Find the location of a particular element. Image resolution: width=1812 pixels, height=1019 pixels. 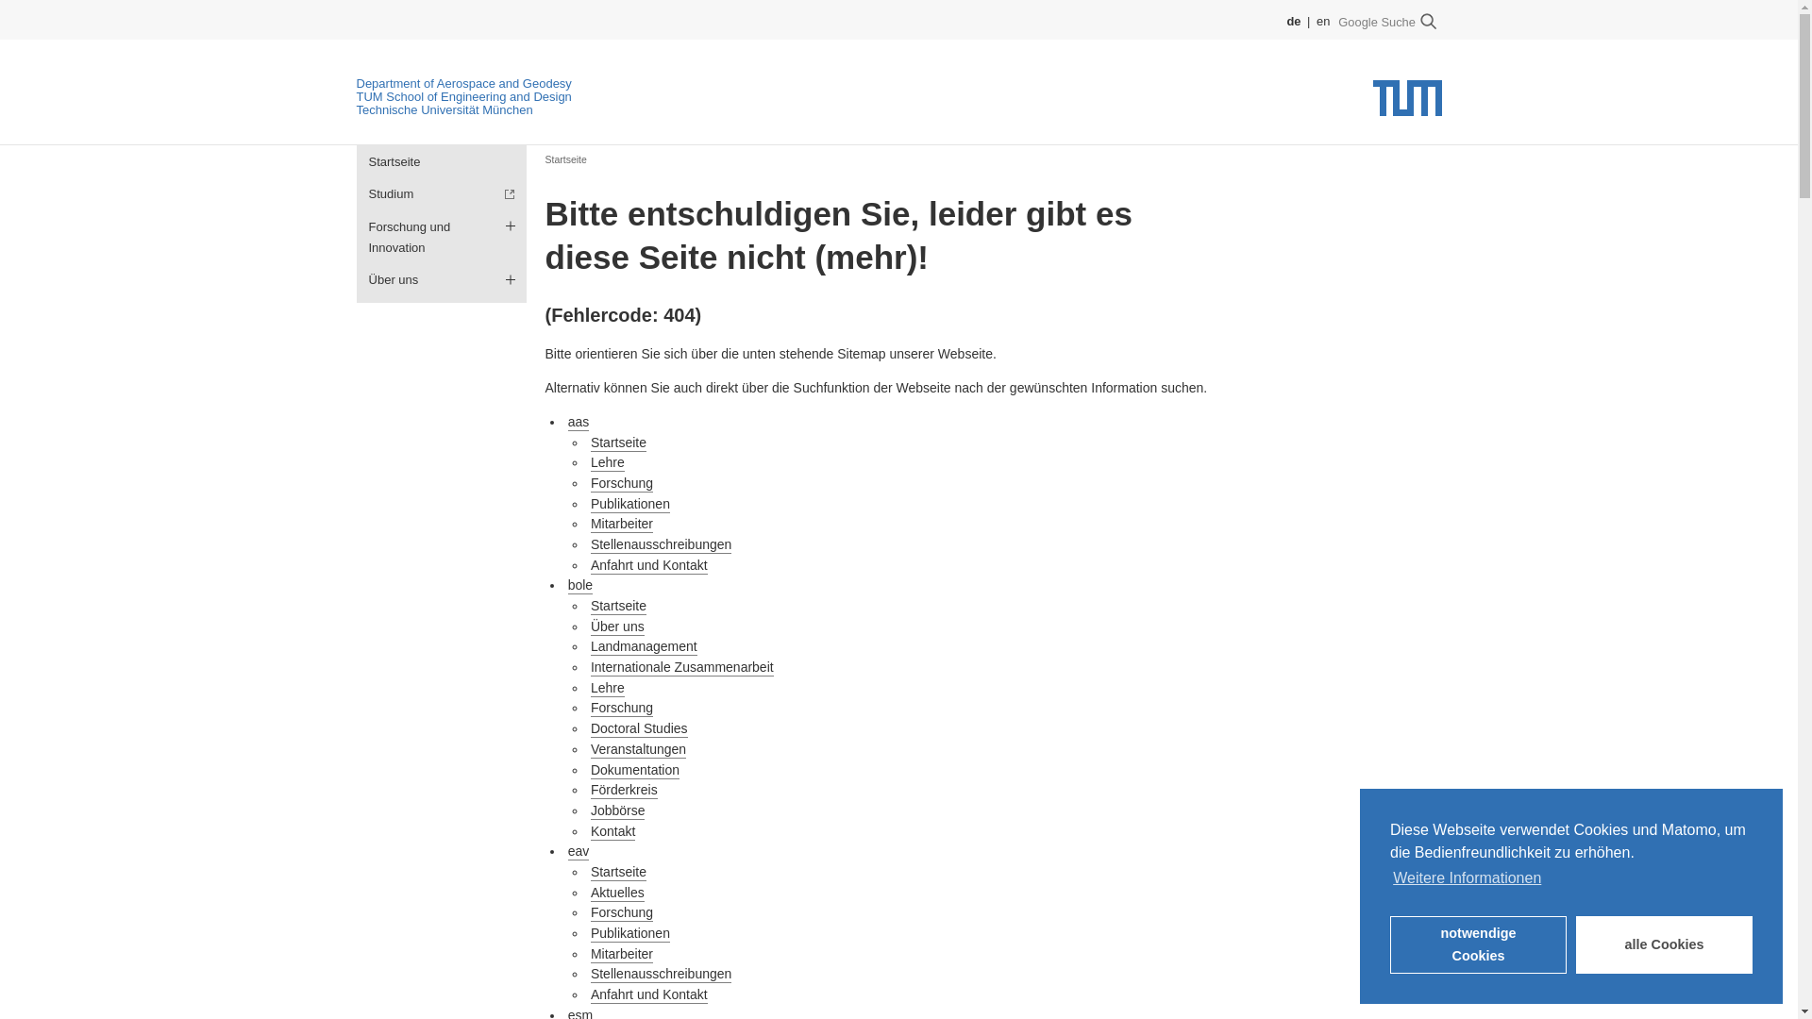

Startseite is located at coordinates (618, 606).